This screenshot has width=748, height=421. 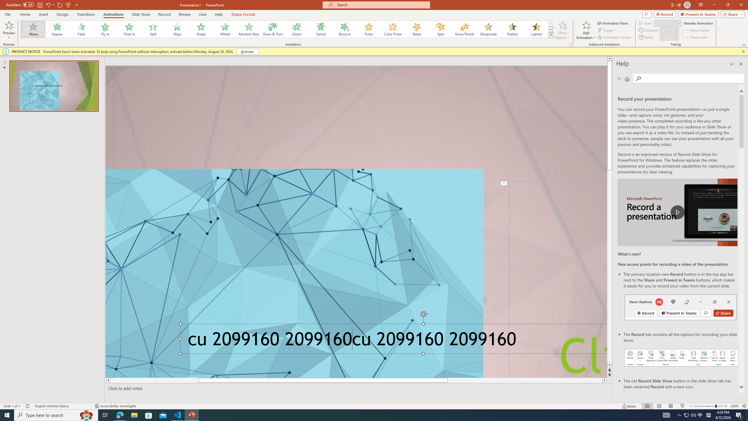 I want to click on Animation, sequence 1, on Title 1, so click(x=504, y=184).